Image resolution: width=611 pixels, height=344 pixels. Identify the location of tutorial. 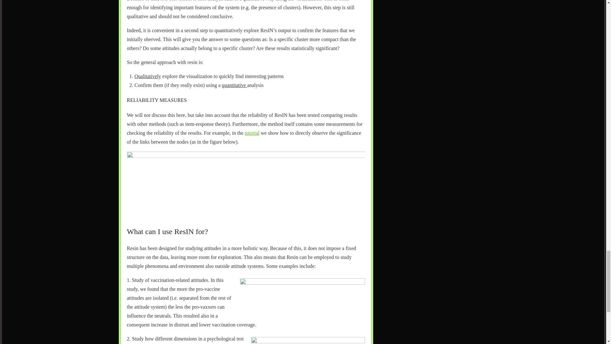
(252, 133).